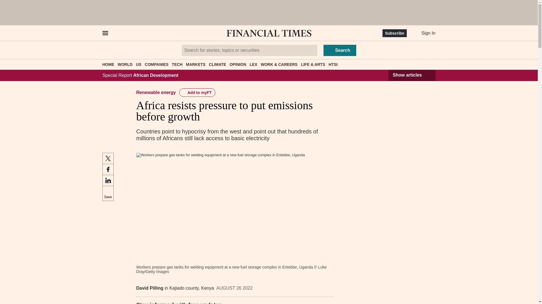 The width and height of the screenshot is (542, 304). I want to click on Add Renewable energy to myFT, so click(197, 93).